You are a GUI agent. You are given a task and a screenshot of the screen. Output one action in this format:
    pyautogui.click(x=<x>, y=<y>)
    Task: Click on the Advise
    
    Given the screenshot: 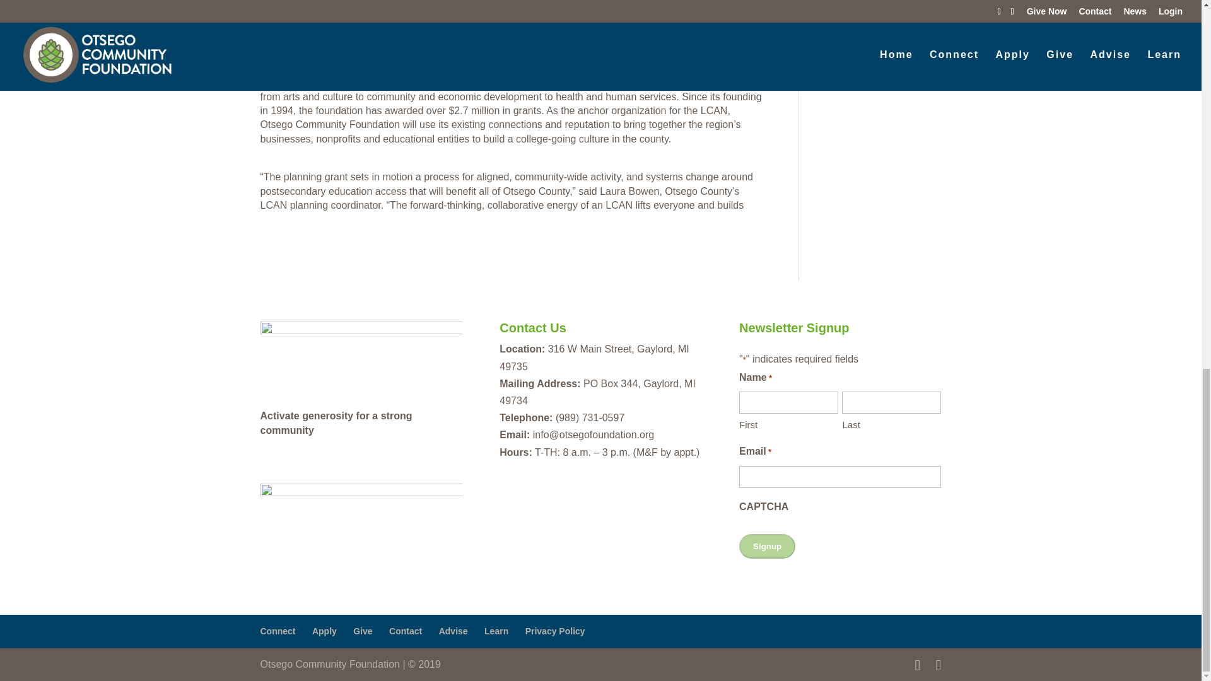 What is the action you would take?
    pyautogui.click(x=453, y=631)
    